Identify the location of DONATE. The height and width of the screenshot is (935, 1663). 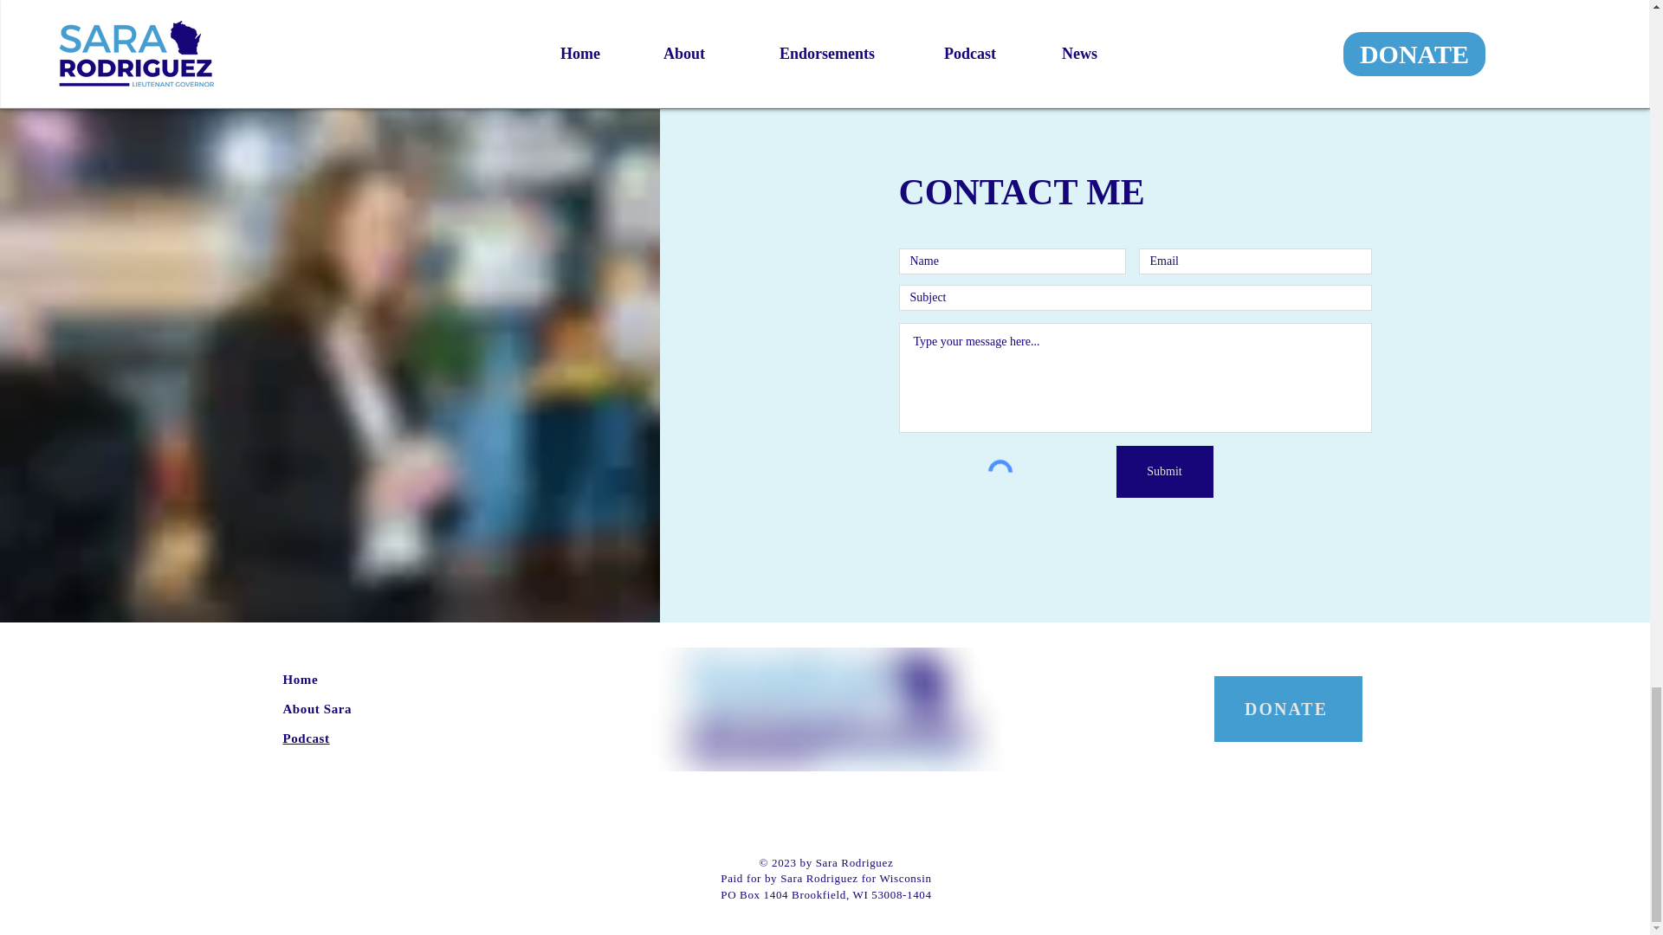
(1217, 48).